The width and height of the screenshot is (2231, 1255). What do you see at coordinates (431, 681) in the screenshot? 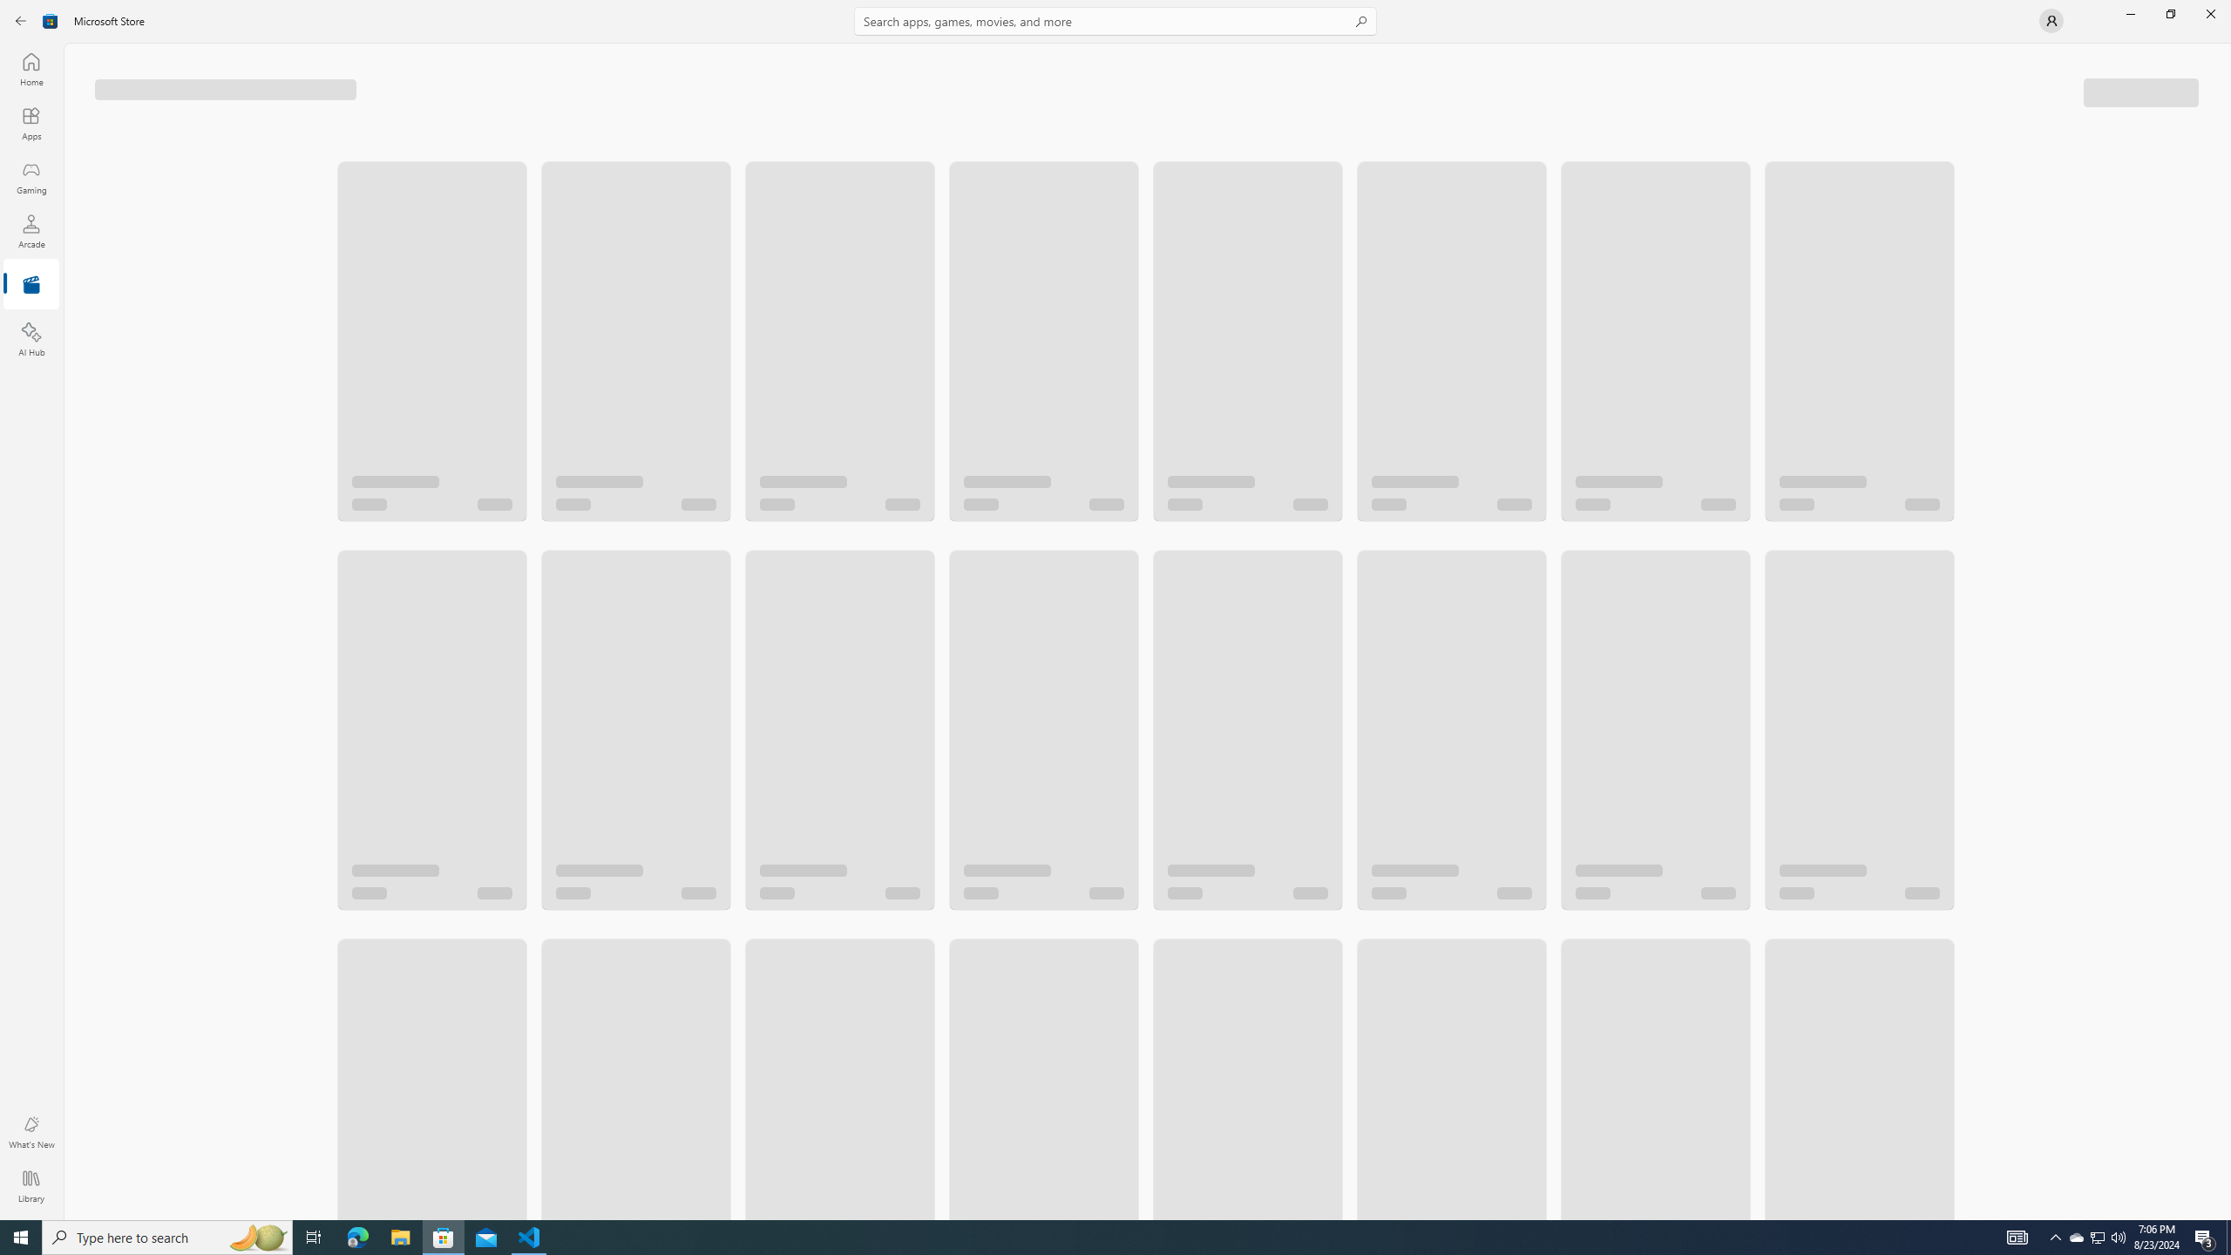
I see `Fly Me To The Moon. Starts at $19.99  ` at bounding box center [431, 681].